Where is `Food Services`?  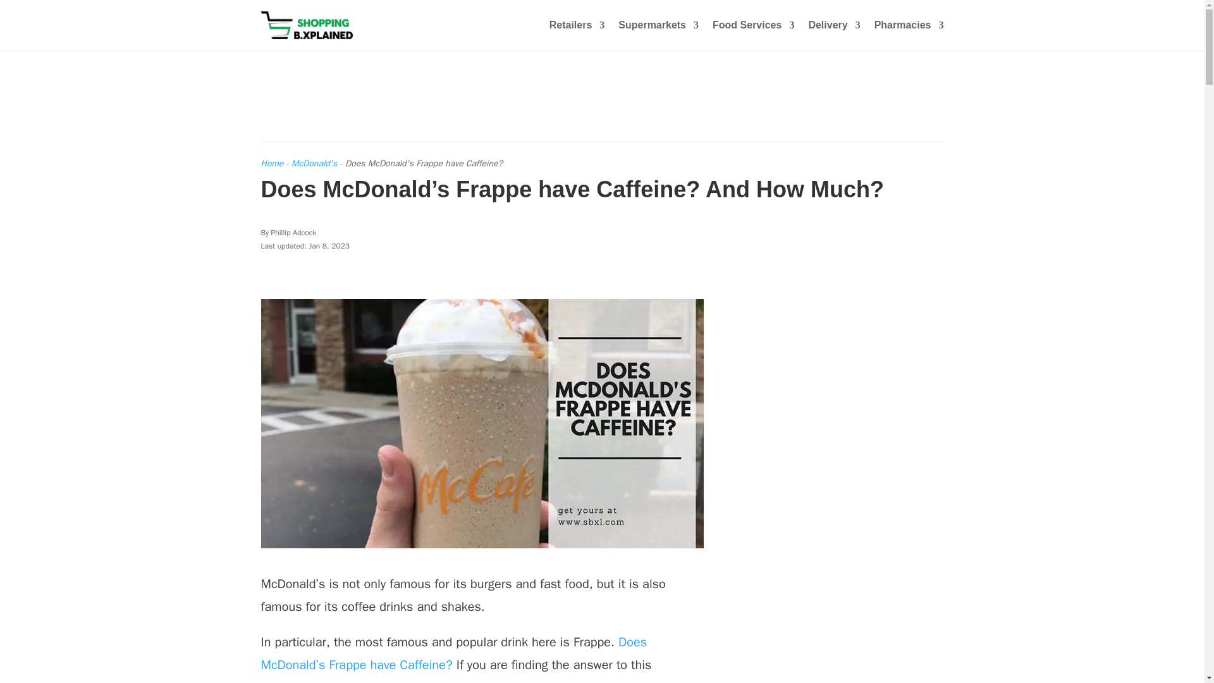
Food Services is located at coordinates (753, 35).